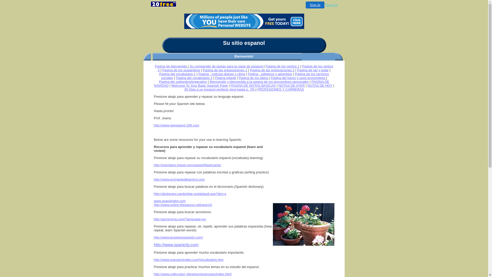  I want to click on http://www.spanicity.com, so click(176, 245).